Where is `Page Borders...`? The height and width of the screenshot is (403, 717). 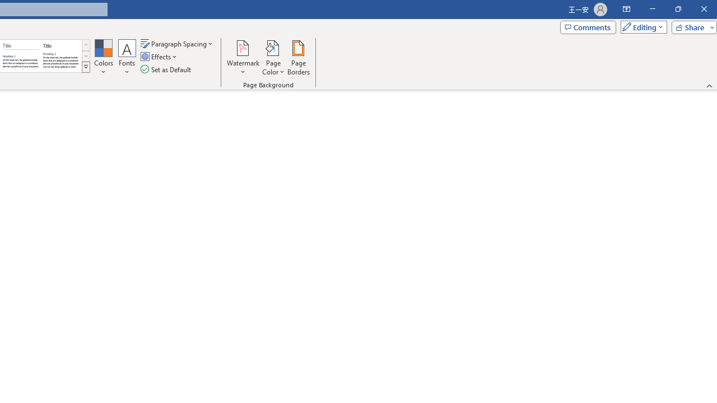 Page Borders... is located at coordinates (298, 57).